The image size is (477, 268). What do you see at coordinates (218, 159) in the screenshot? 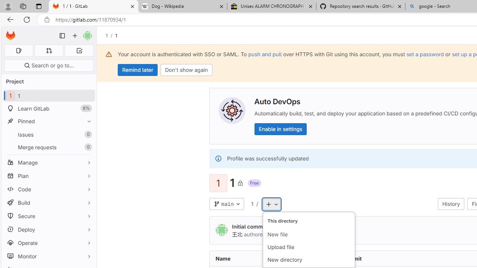
I see `Class: s16 gl-alert-icon gl-alert-icon-no-title` at bounding box center [218, 159].